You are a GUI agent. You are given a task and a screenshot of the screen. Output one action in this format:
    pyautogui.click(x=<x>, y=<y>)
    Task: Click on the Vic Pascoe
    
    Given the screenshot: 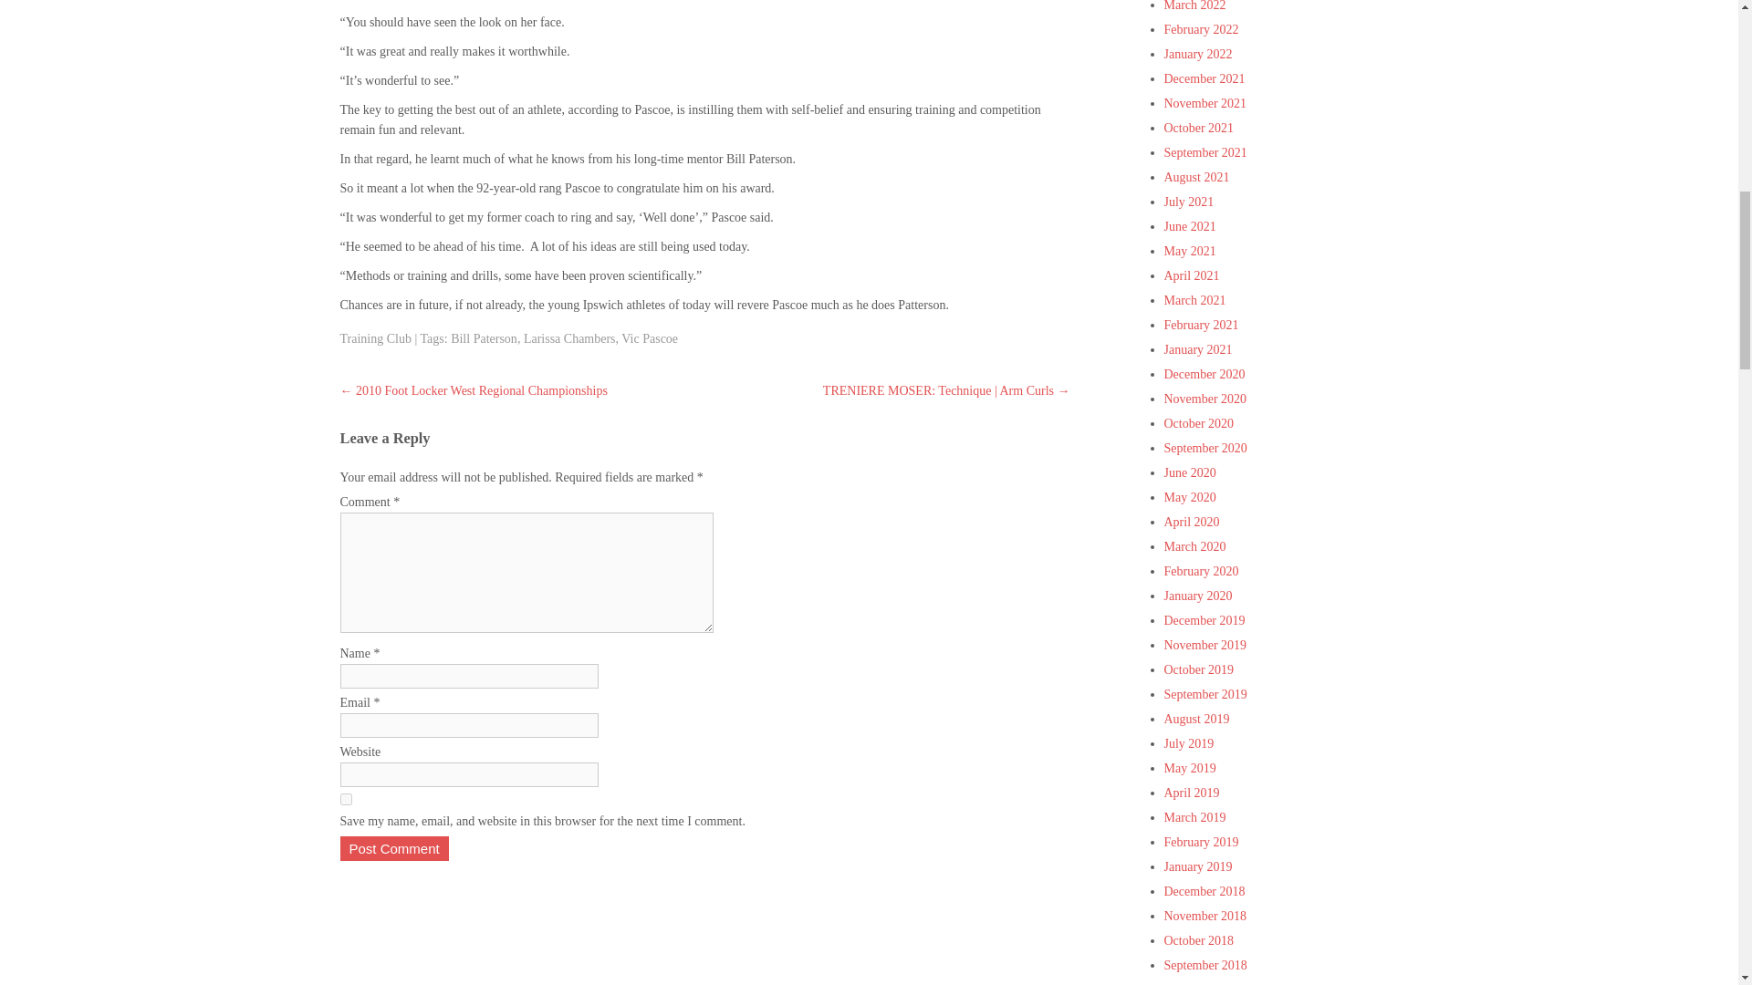 What is the action you would take?
    pyautogui.click(x=650, y=338)
    